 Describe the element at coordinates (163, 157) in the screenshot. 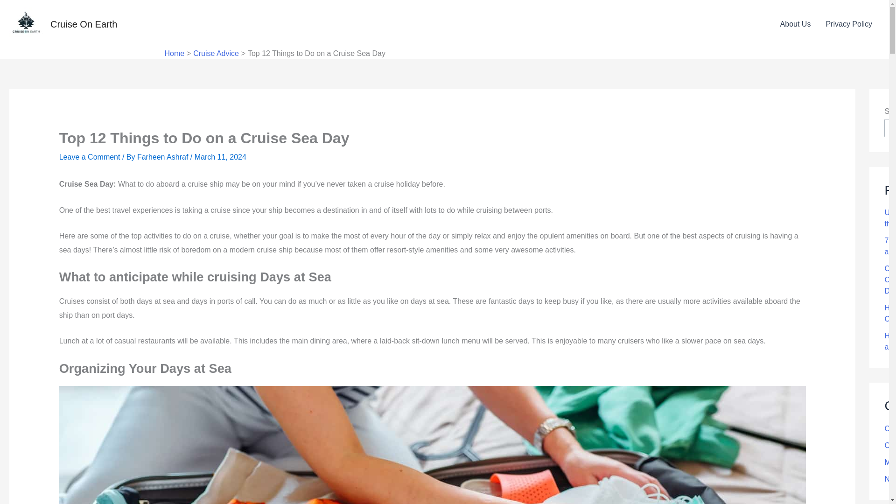

I see `View all posts by Farheen Ashraf` at that location.